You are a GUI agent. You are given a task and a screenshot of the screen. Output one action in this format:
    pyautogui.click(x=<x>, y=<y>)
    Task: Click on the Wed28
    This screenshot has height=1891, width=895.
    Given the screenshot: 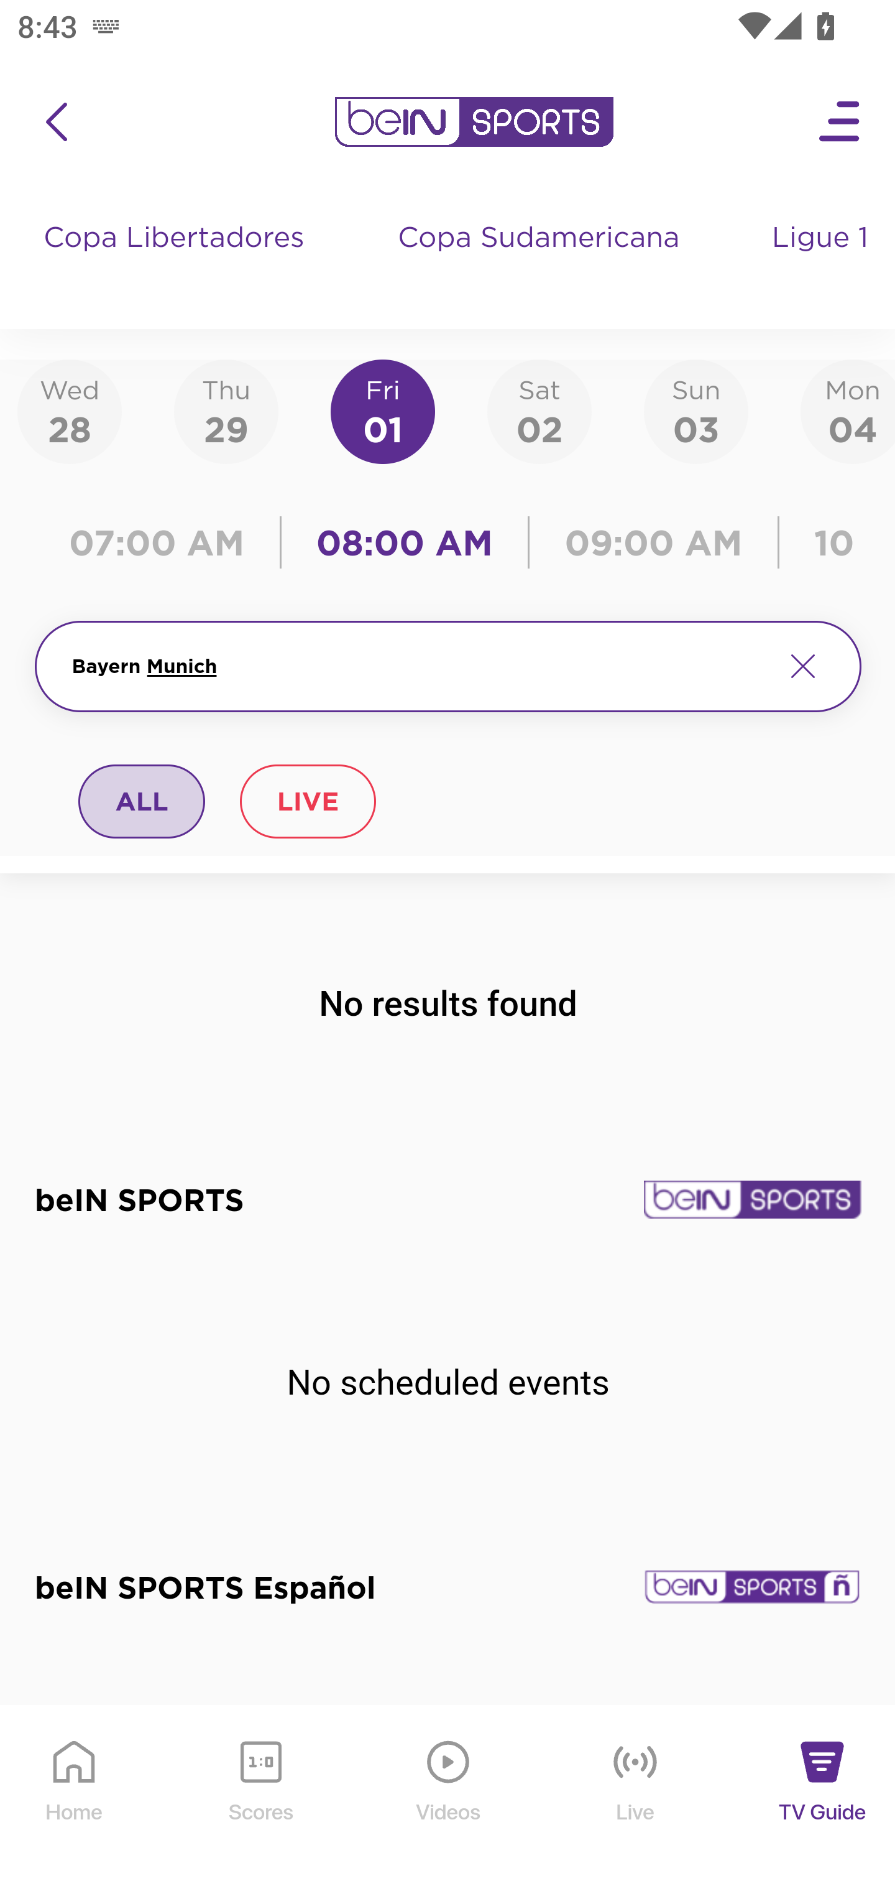 What is the action you would take?
    pyautogui.click(x=70, y=411)
    